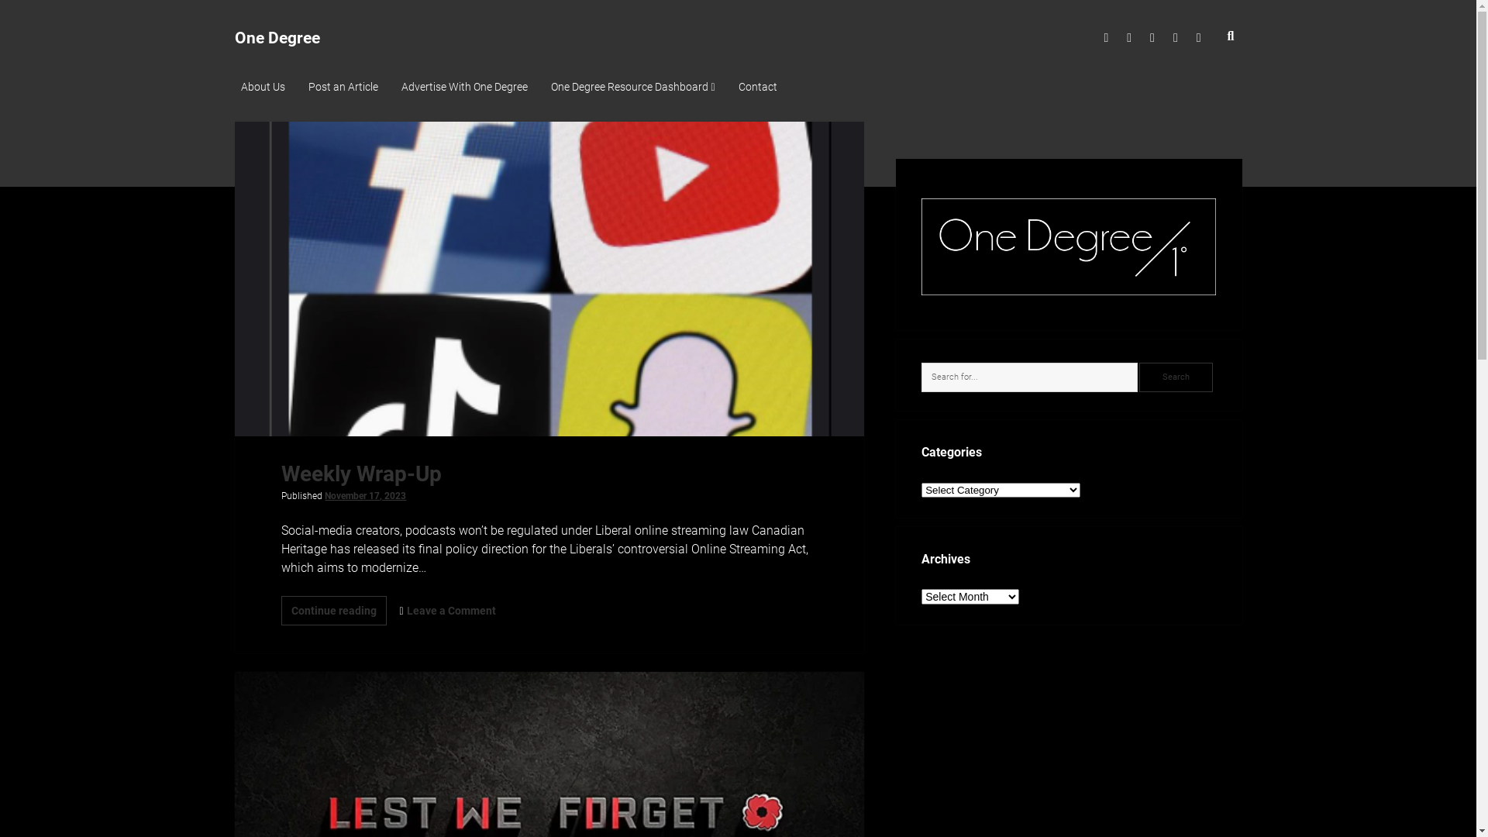 Image resolution: width=1488 pixels, height=837 pixels. What do you see at coordinates (451, 611) in the screenshot?
I see `Leave a Comment` at bounding box center [451, 611].